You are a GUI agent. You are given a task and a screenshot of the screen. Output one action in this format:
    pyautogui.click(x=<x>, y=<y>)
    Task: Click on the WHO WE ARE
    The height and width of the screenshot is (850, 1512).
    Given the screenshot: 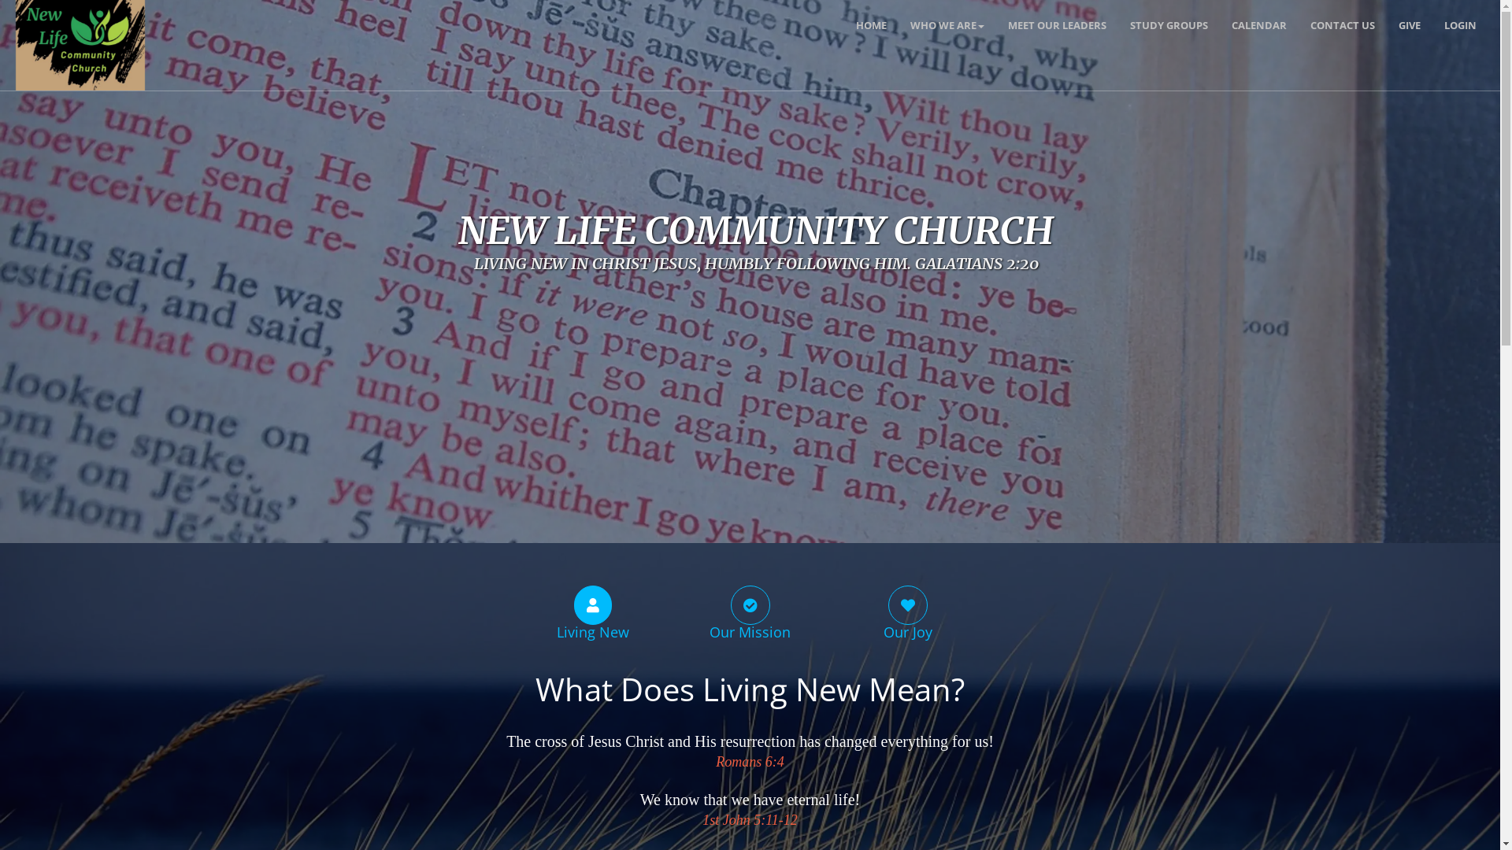 What is the action you would take?
    pyautogui.click(x=947, y=25)
    